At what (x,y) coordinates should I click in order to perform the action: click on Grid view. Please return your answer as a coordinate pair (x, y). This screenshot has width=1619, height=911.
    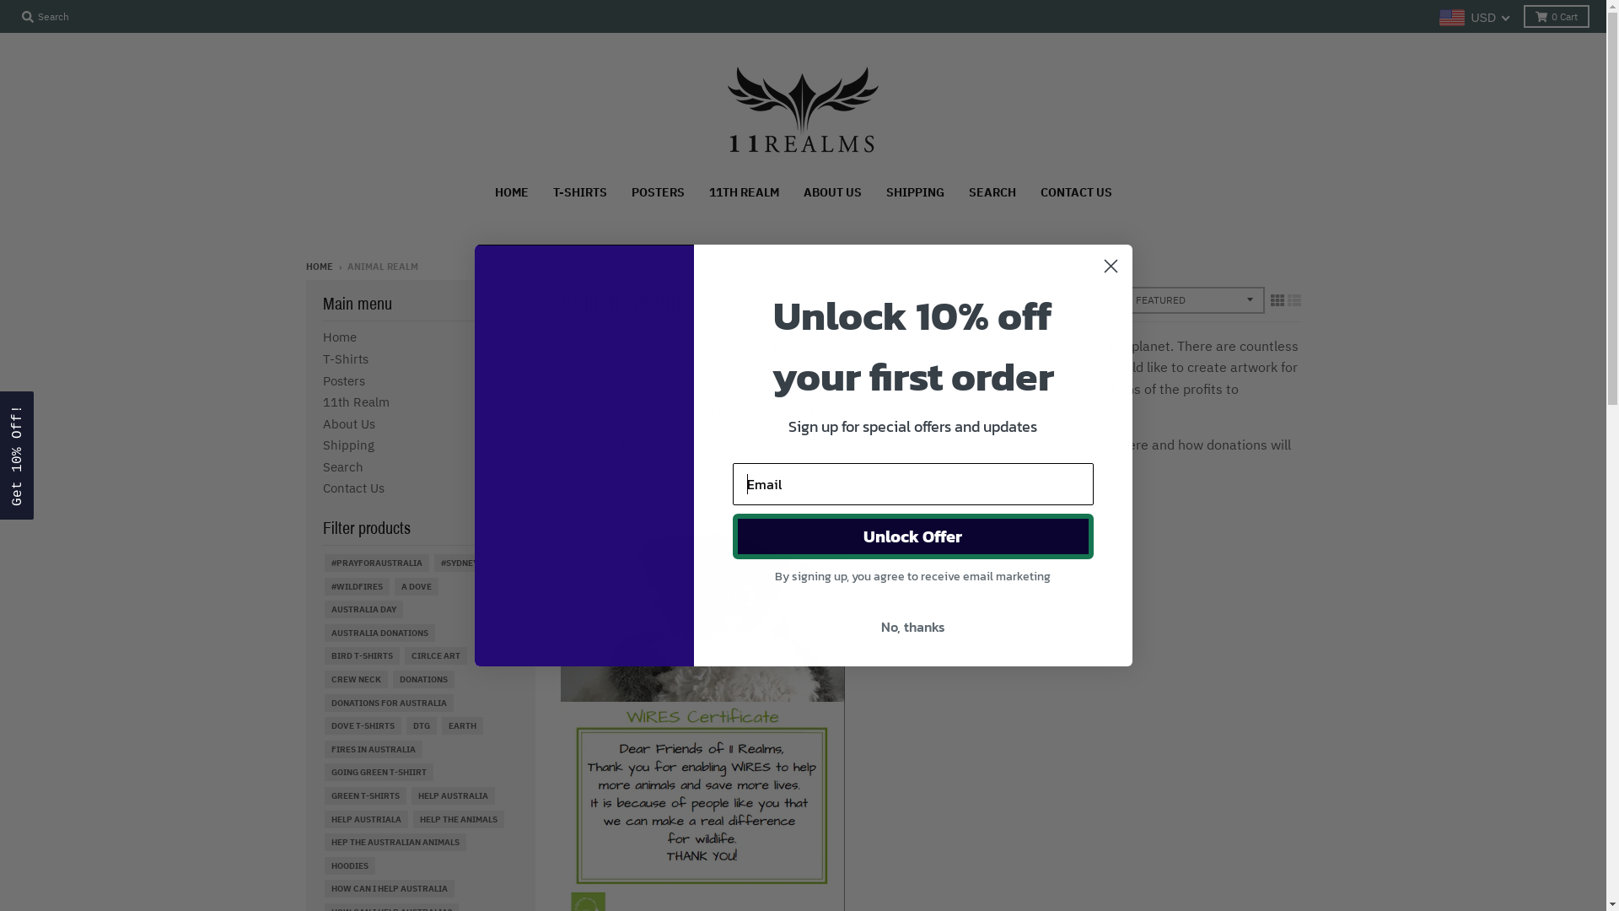
    Looking at the image, I should click on (1277, 300).